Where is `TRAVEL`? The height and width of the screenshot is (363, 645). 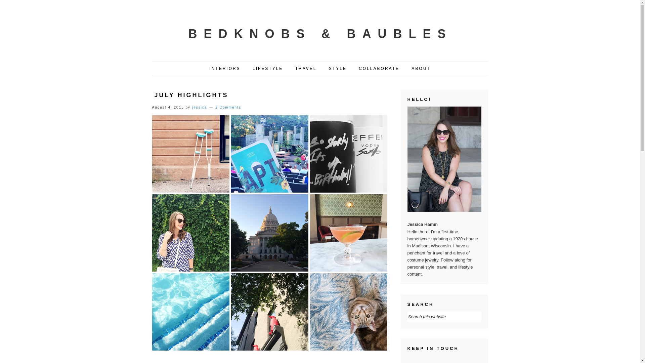 TRAVEL is located at coordinates (306, 69).